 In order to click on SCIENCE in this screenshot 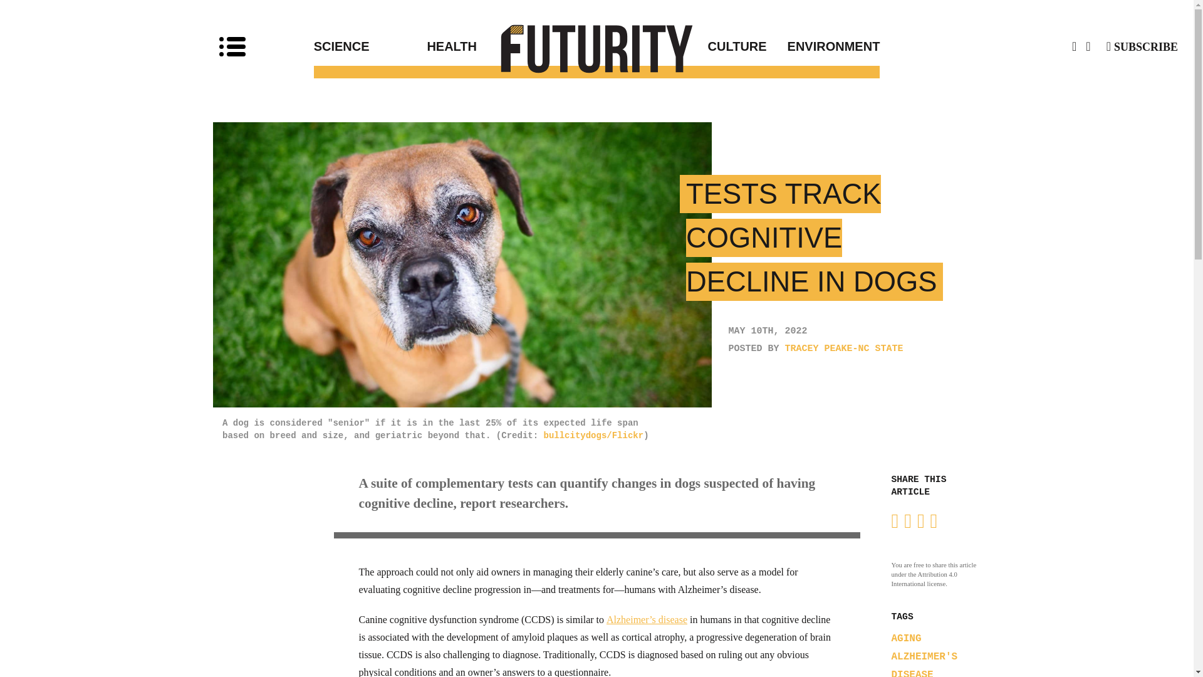, I will do `click(370, 46)`.